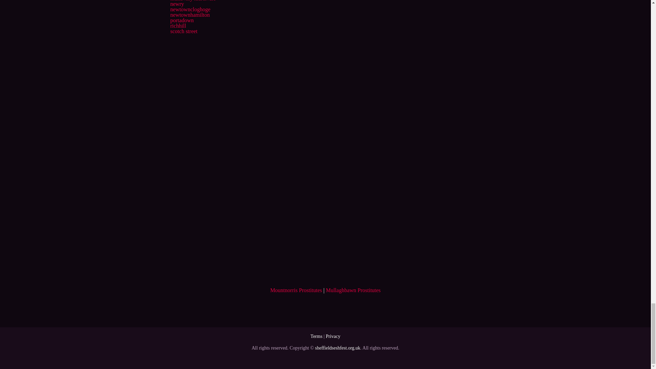  I want to click on mullavilly laurelvale, so click(193, 1).